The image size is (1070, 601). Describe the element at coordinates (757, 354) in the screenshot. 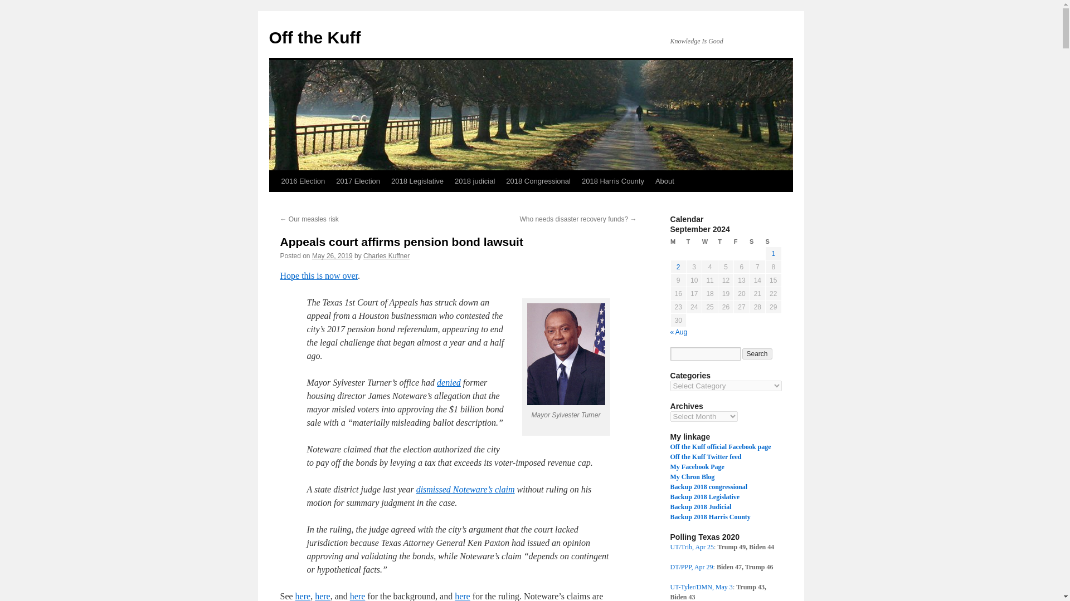

I see `Search` at that location.